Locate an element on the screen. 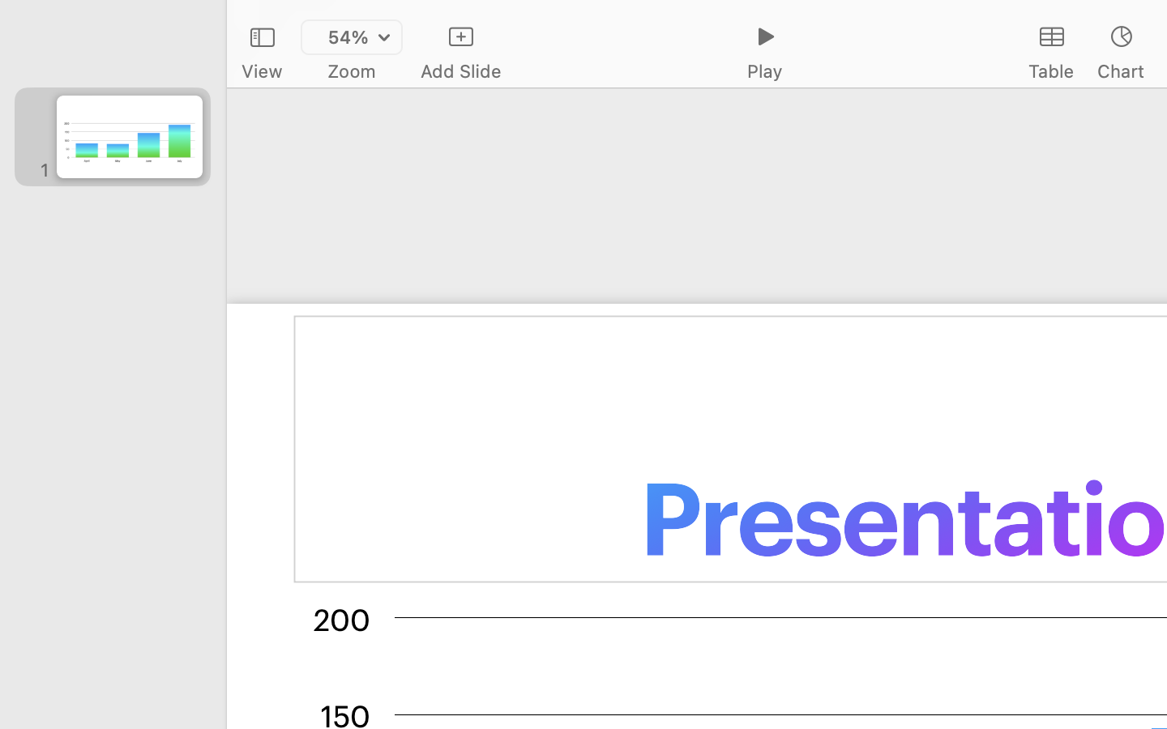 The width and height of the screenshot is (1167, 729). Zoom is located at coordinates (352, 71).